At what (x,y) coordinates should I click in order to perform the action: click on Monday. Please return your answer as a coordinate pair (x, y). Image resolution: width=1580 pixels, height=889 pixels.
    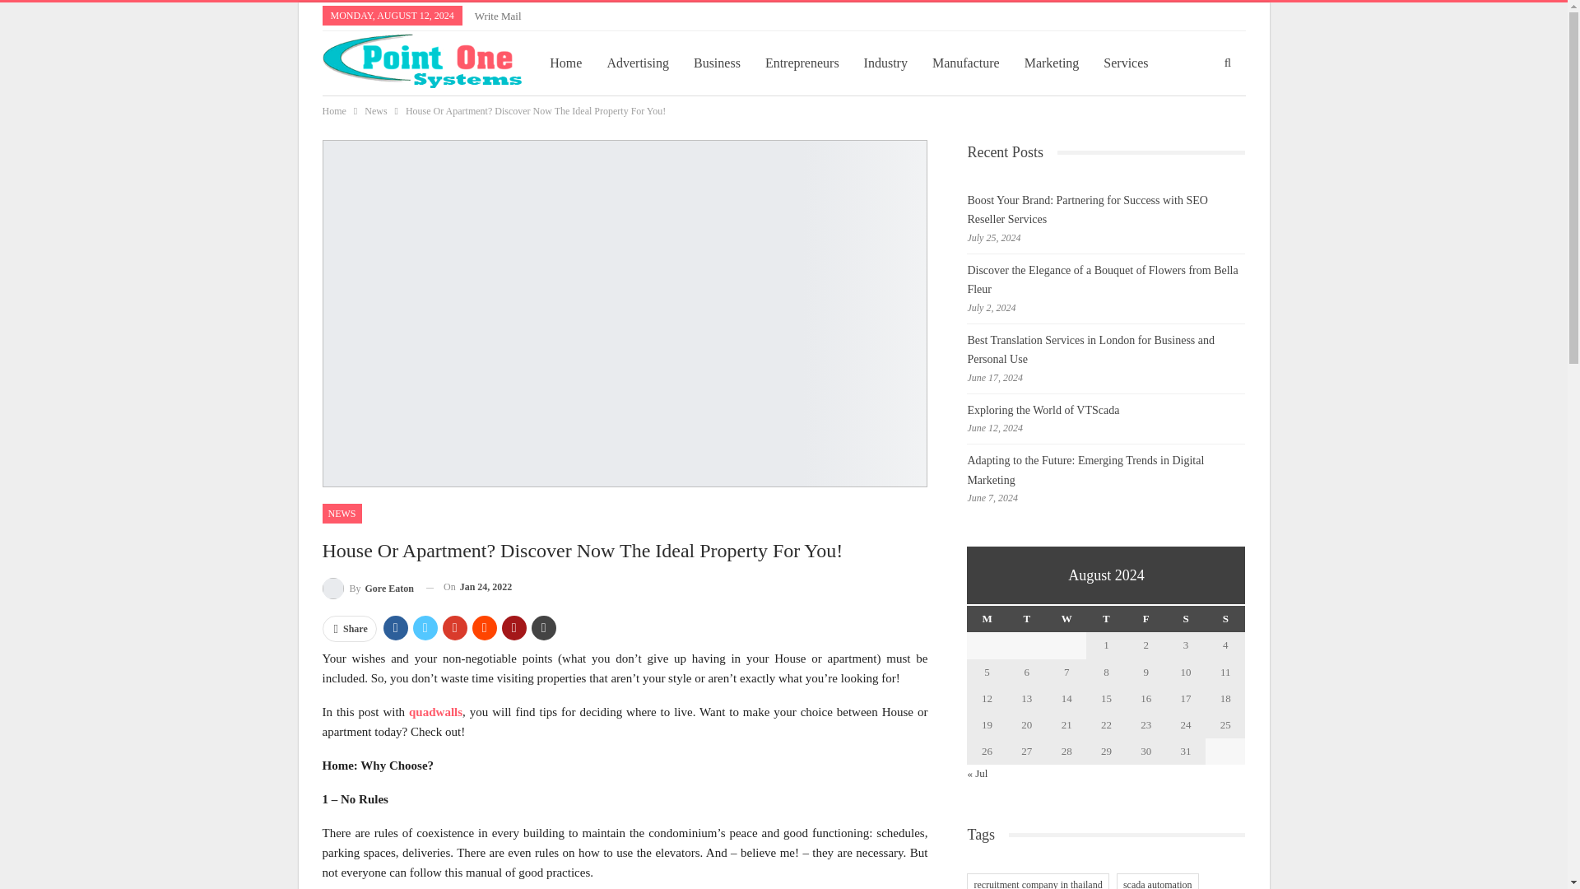
    Looking at the image, I should click on (987, 618).